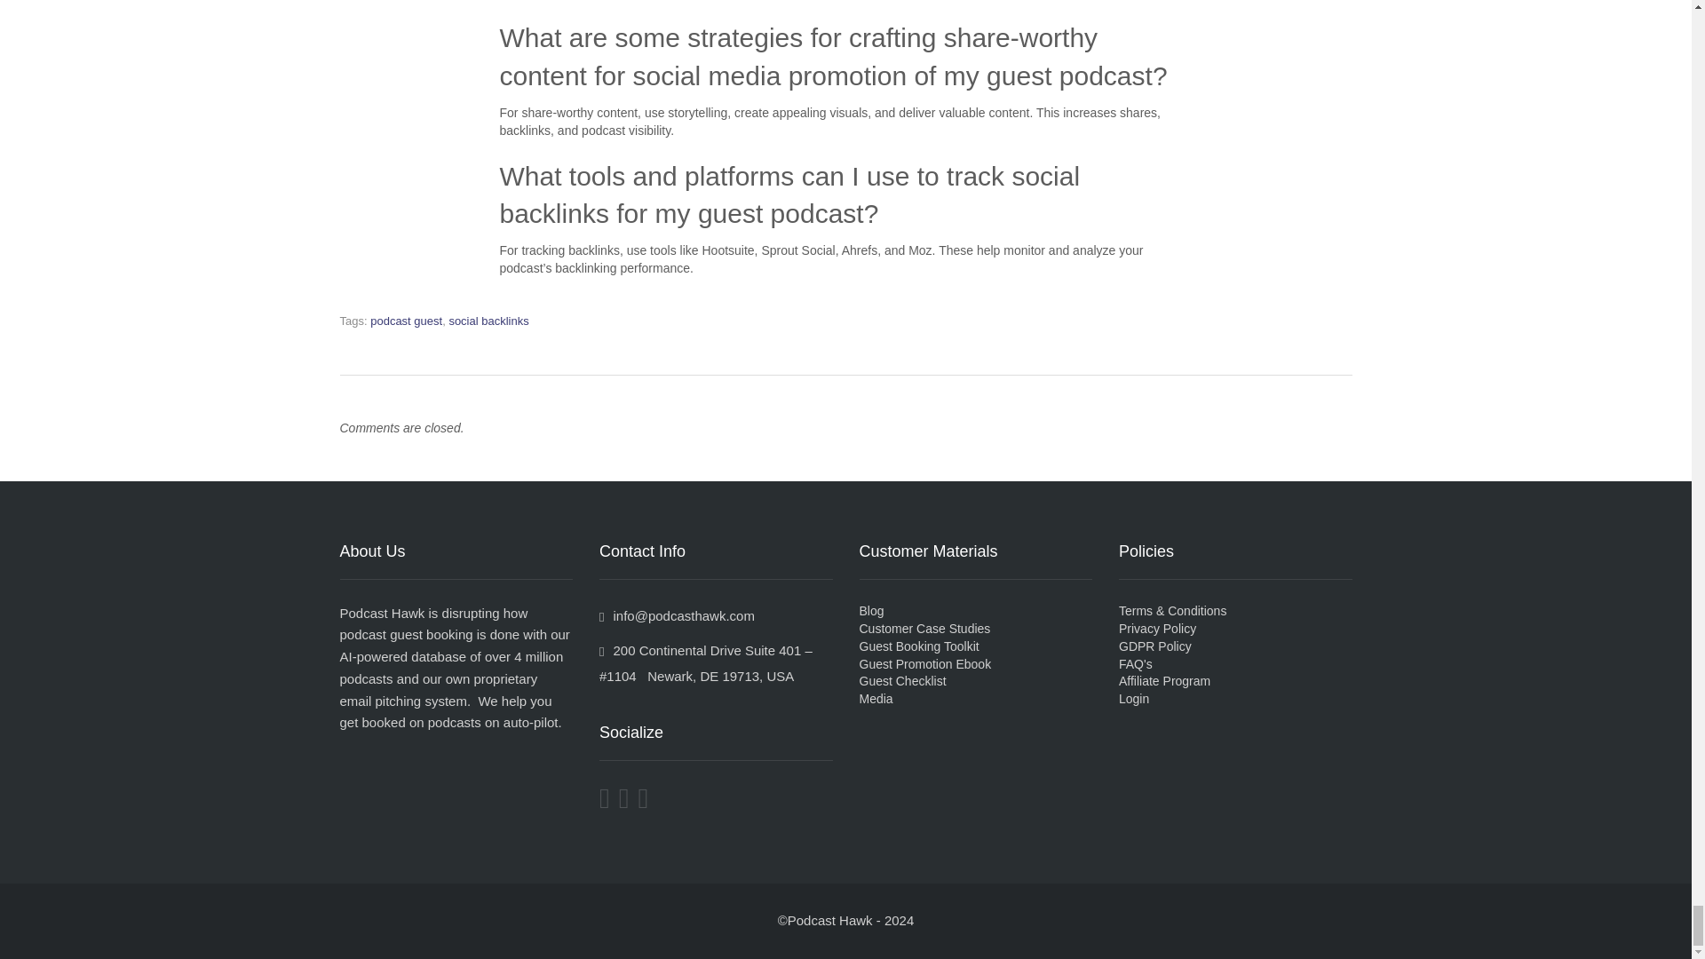 The height and width of the screenshot is (959, 1705). I want to click on Affiliate Program, so click(1164, 681).